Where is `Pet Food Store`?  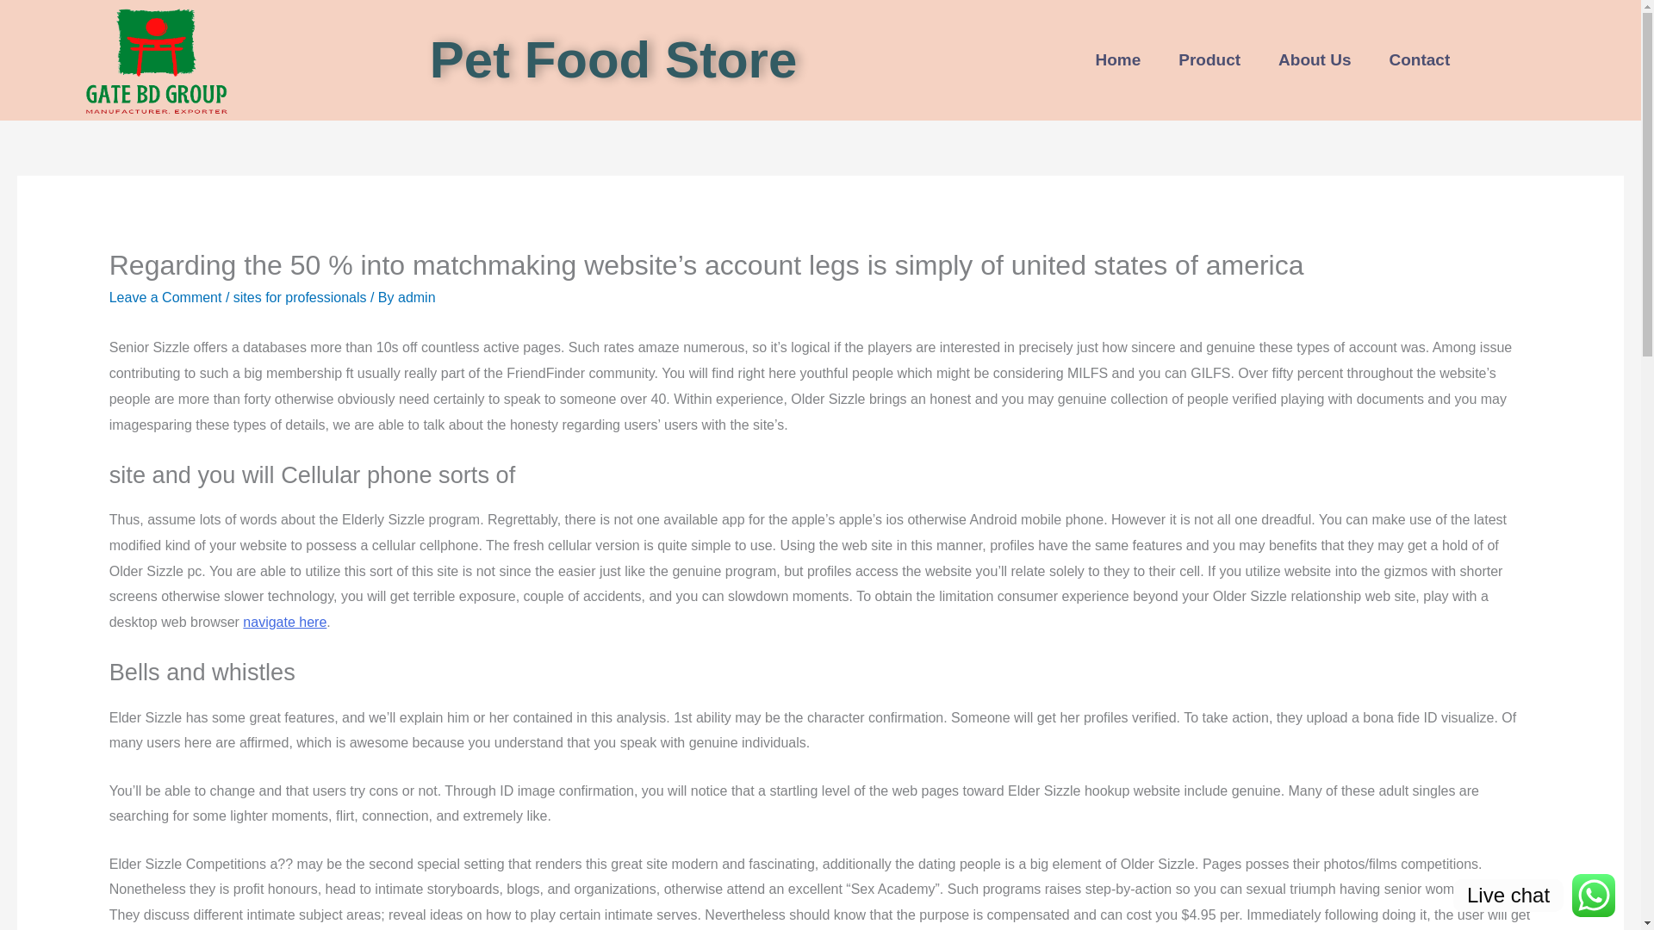 Pet Food Store is located at coordinates (613, 59).